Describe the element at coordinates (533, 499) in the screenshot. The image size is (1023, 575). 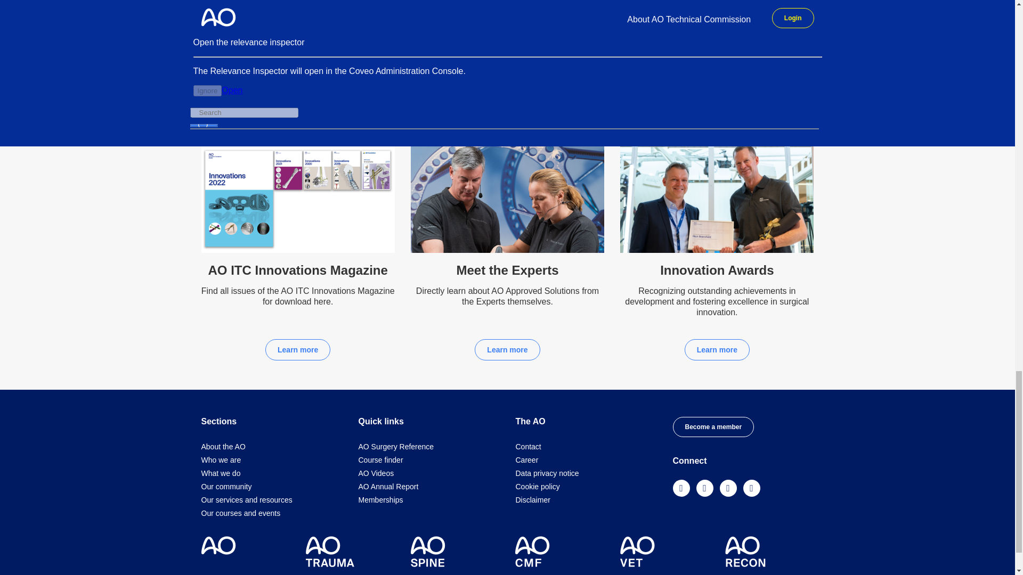
I see `Disclaimer` at that location.